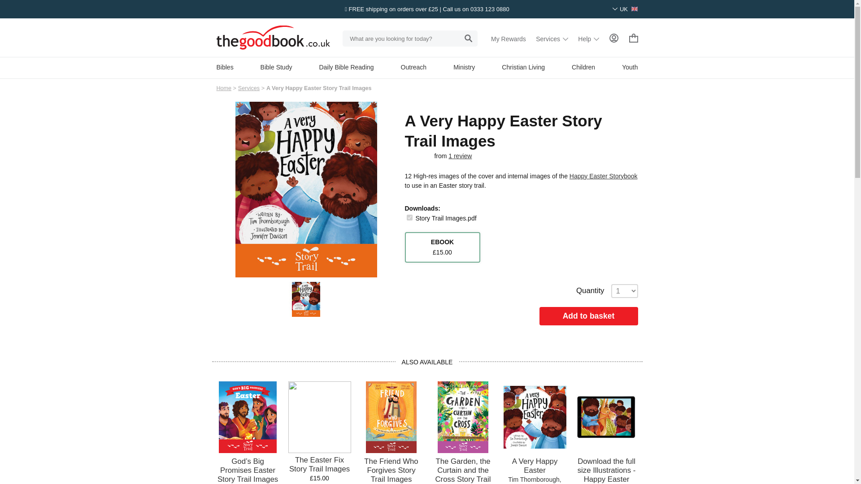 This screenshot has width=861, height=484. I want to click on Services, so click(552, 39).